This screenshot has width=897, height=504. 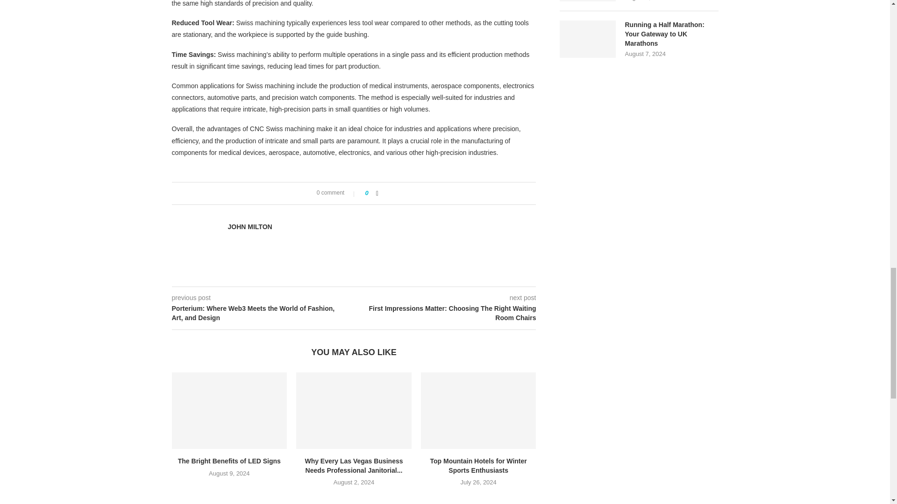 What do you see at coordinates (250, 227) in the screenshot?
I see `Author John Milton` at bounding box center [250, 227].